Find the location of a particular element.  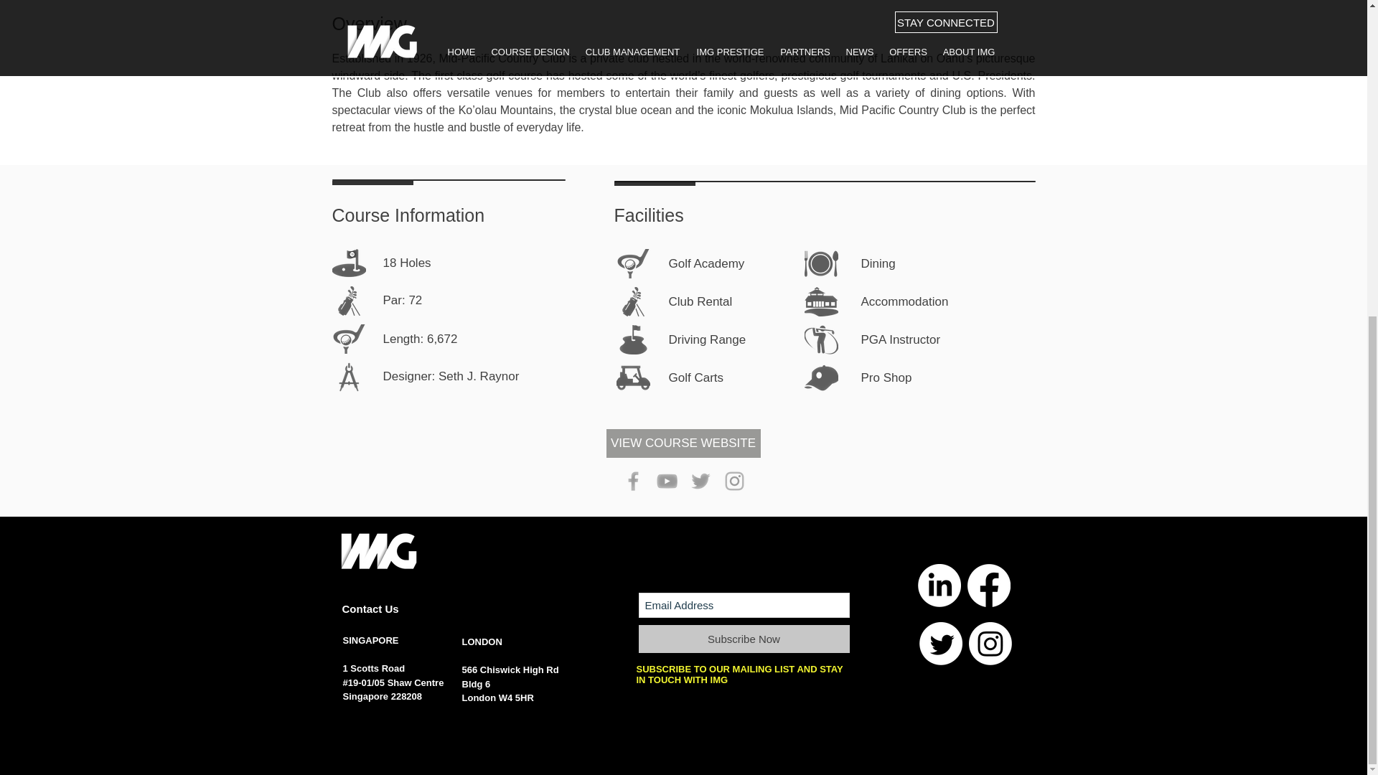

Contact Us is located at coordinates (370, 609).